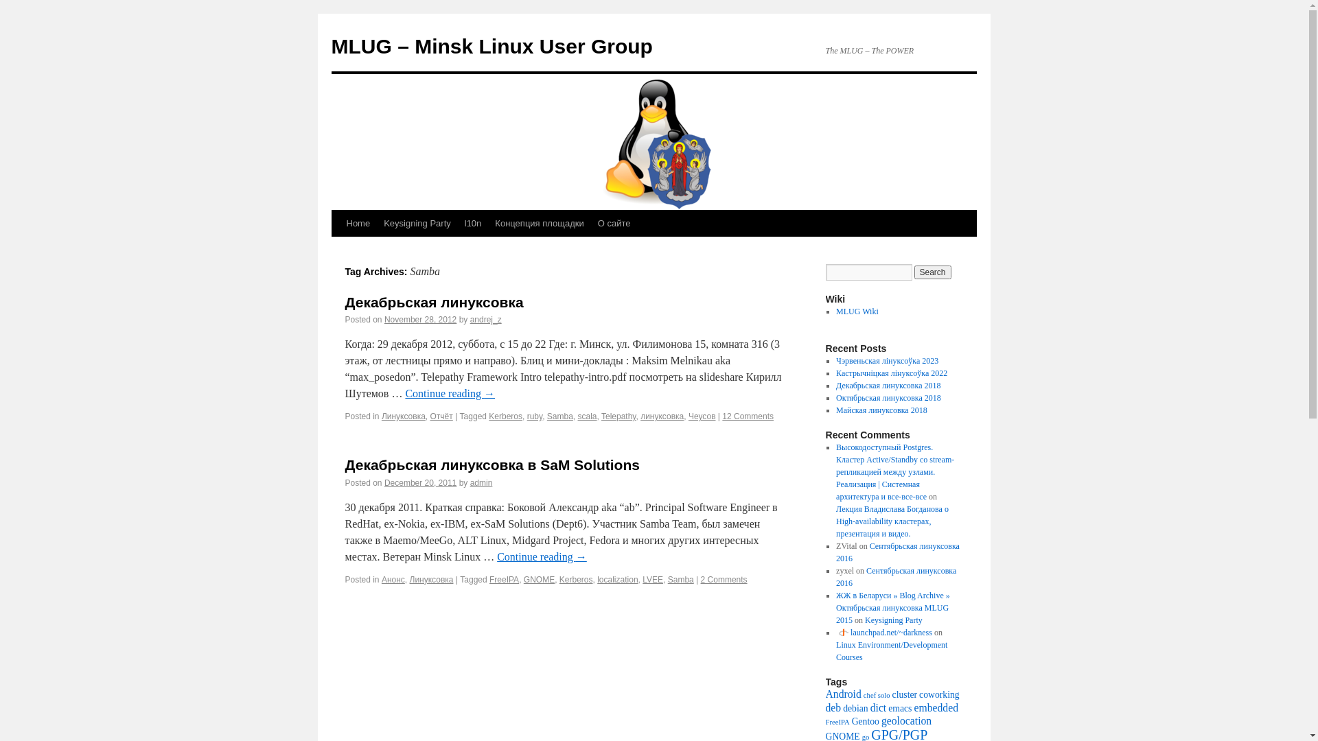 The image size is (1318, 741). Describe the element at coordinates (892, 651) in the screenshot. I see `Linux Environment/Development Courses` at that location.